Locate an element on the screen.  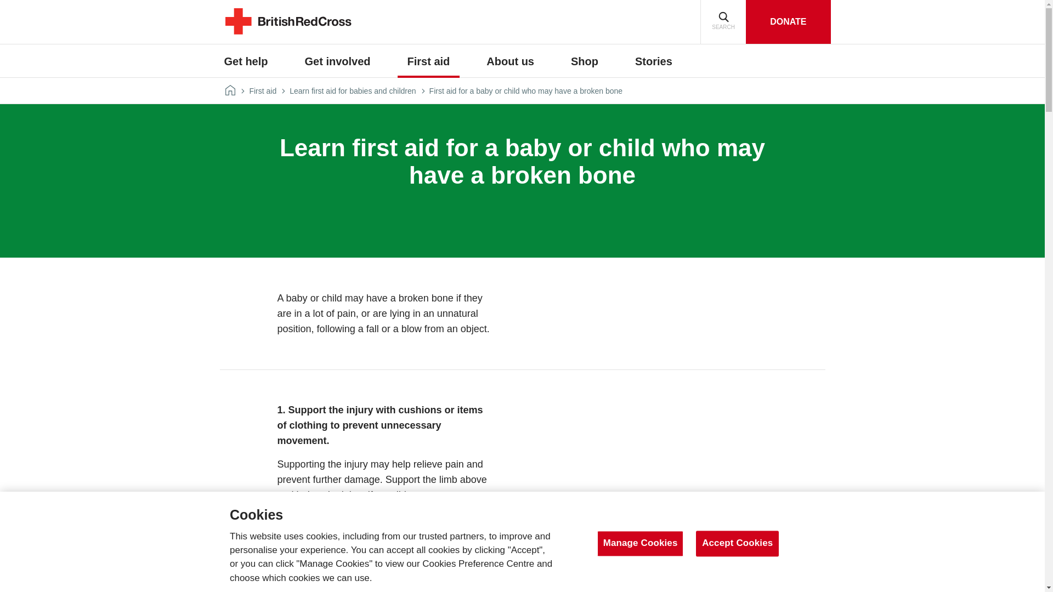
Get help is located at coordinates (246, 61).